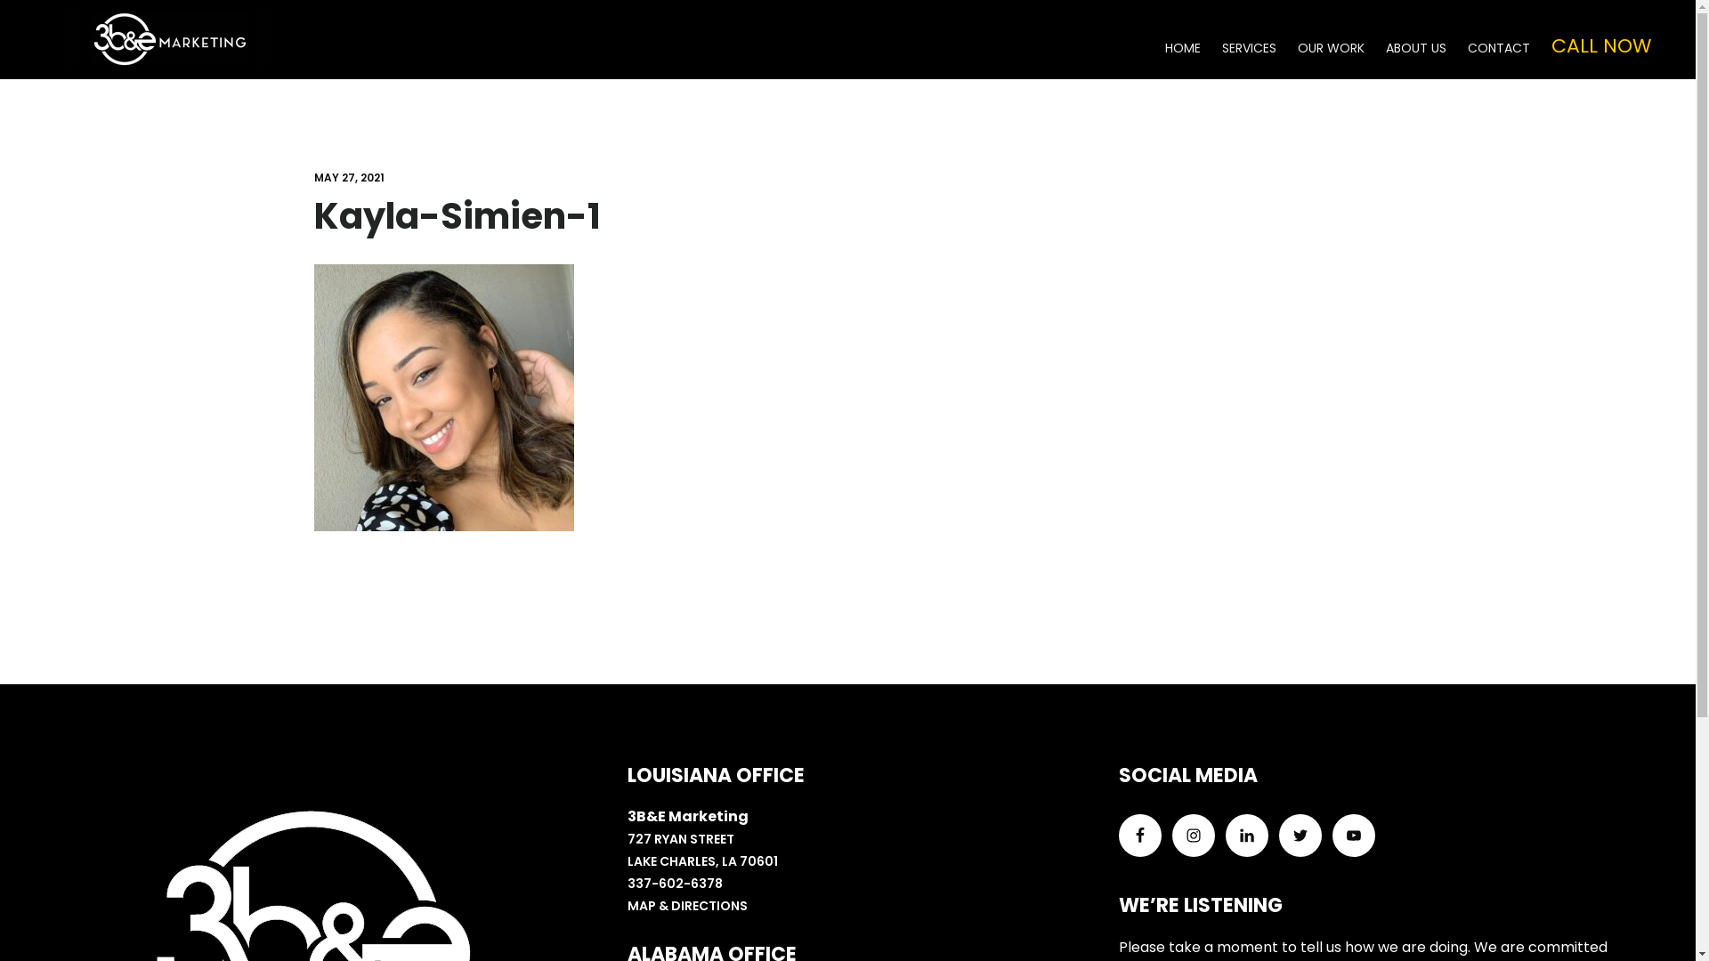 This screenshot has height=961, width=1709. What do you see at coordinates (1416, 48) in the screenshot?
I see `ABOUT US` at bounding box center [1416, 48].